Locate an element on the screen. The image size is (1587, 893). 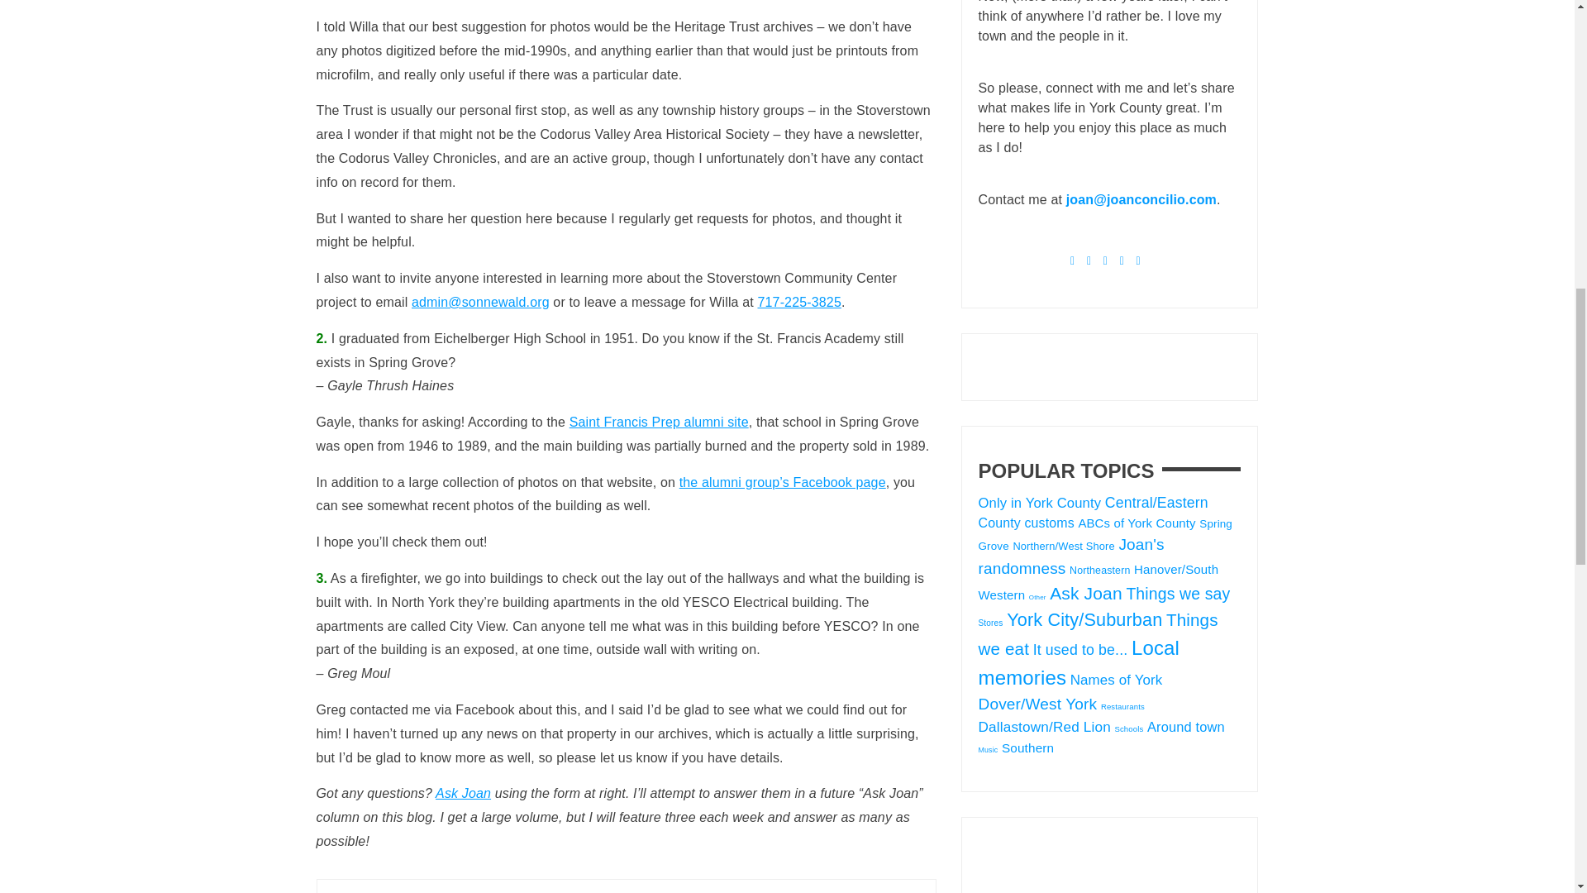
Only in York County is located at coordinates (1040, 503).